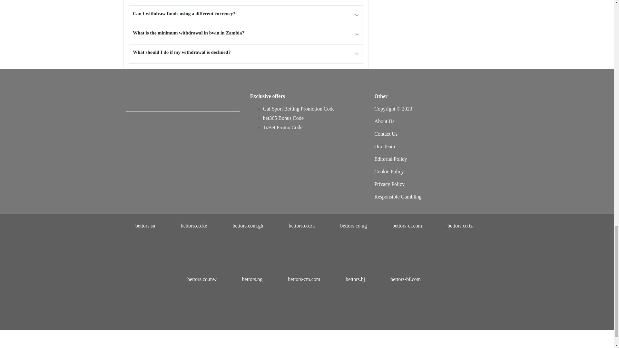 This screenshot has height=348, width=619. What do you see at coordinates (246, 15) in the screenshot?
I see `Can I withdraw funds using a different currency?` at bounding box center [246, 15].